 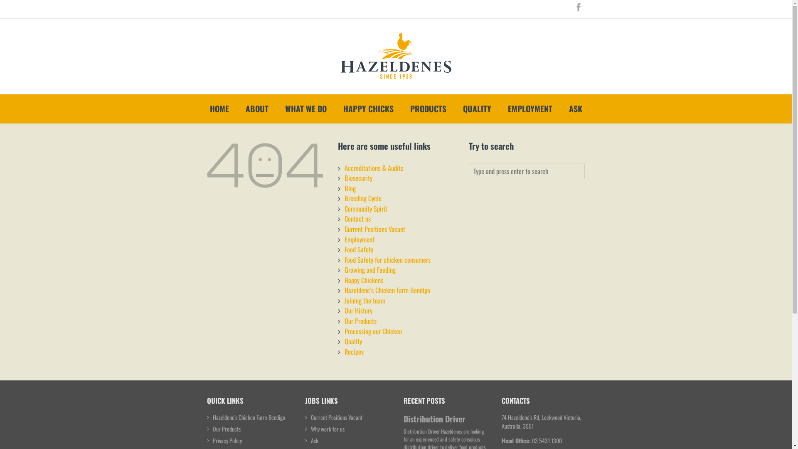 I want to click on QUALITY, so click(x=477, y=109).